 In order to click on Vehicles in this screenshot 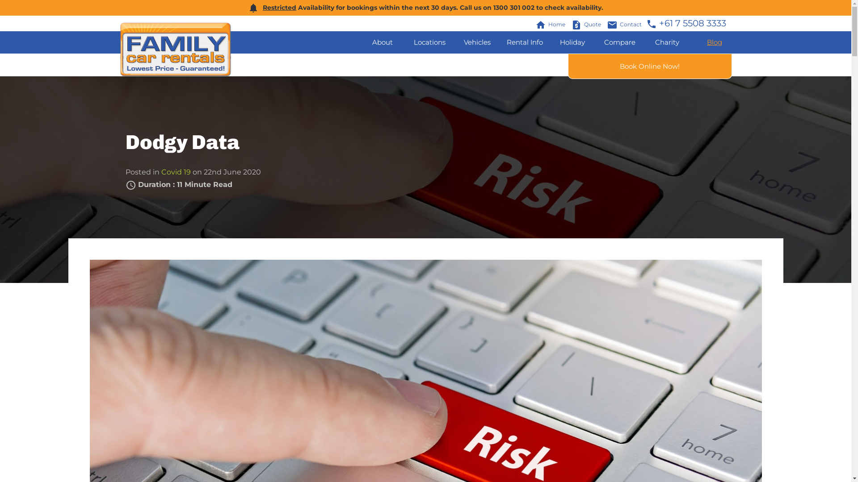, I will do `click(477, 42)`.